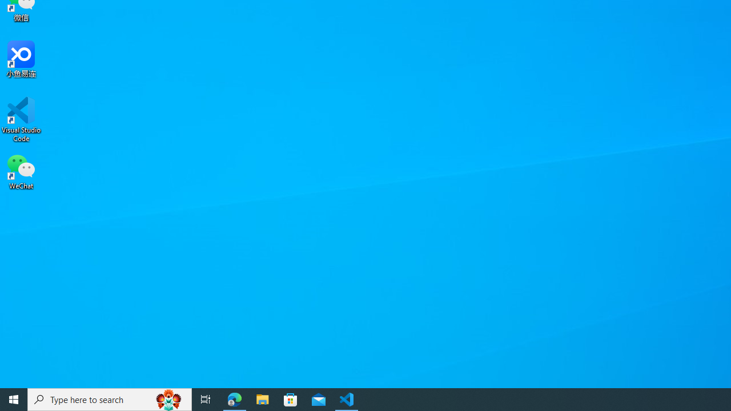  I want to click on Visual Studio Code, so click(21, 119).